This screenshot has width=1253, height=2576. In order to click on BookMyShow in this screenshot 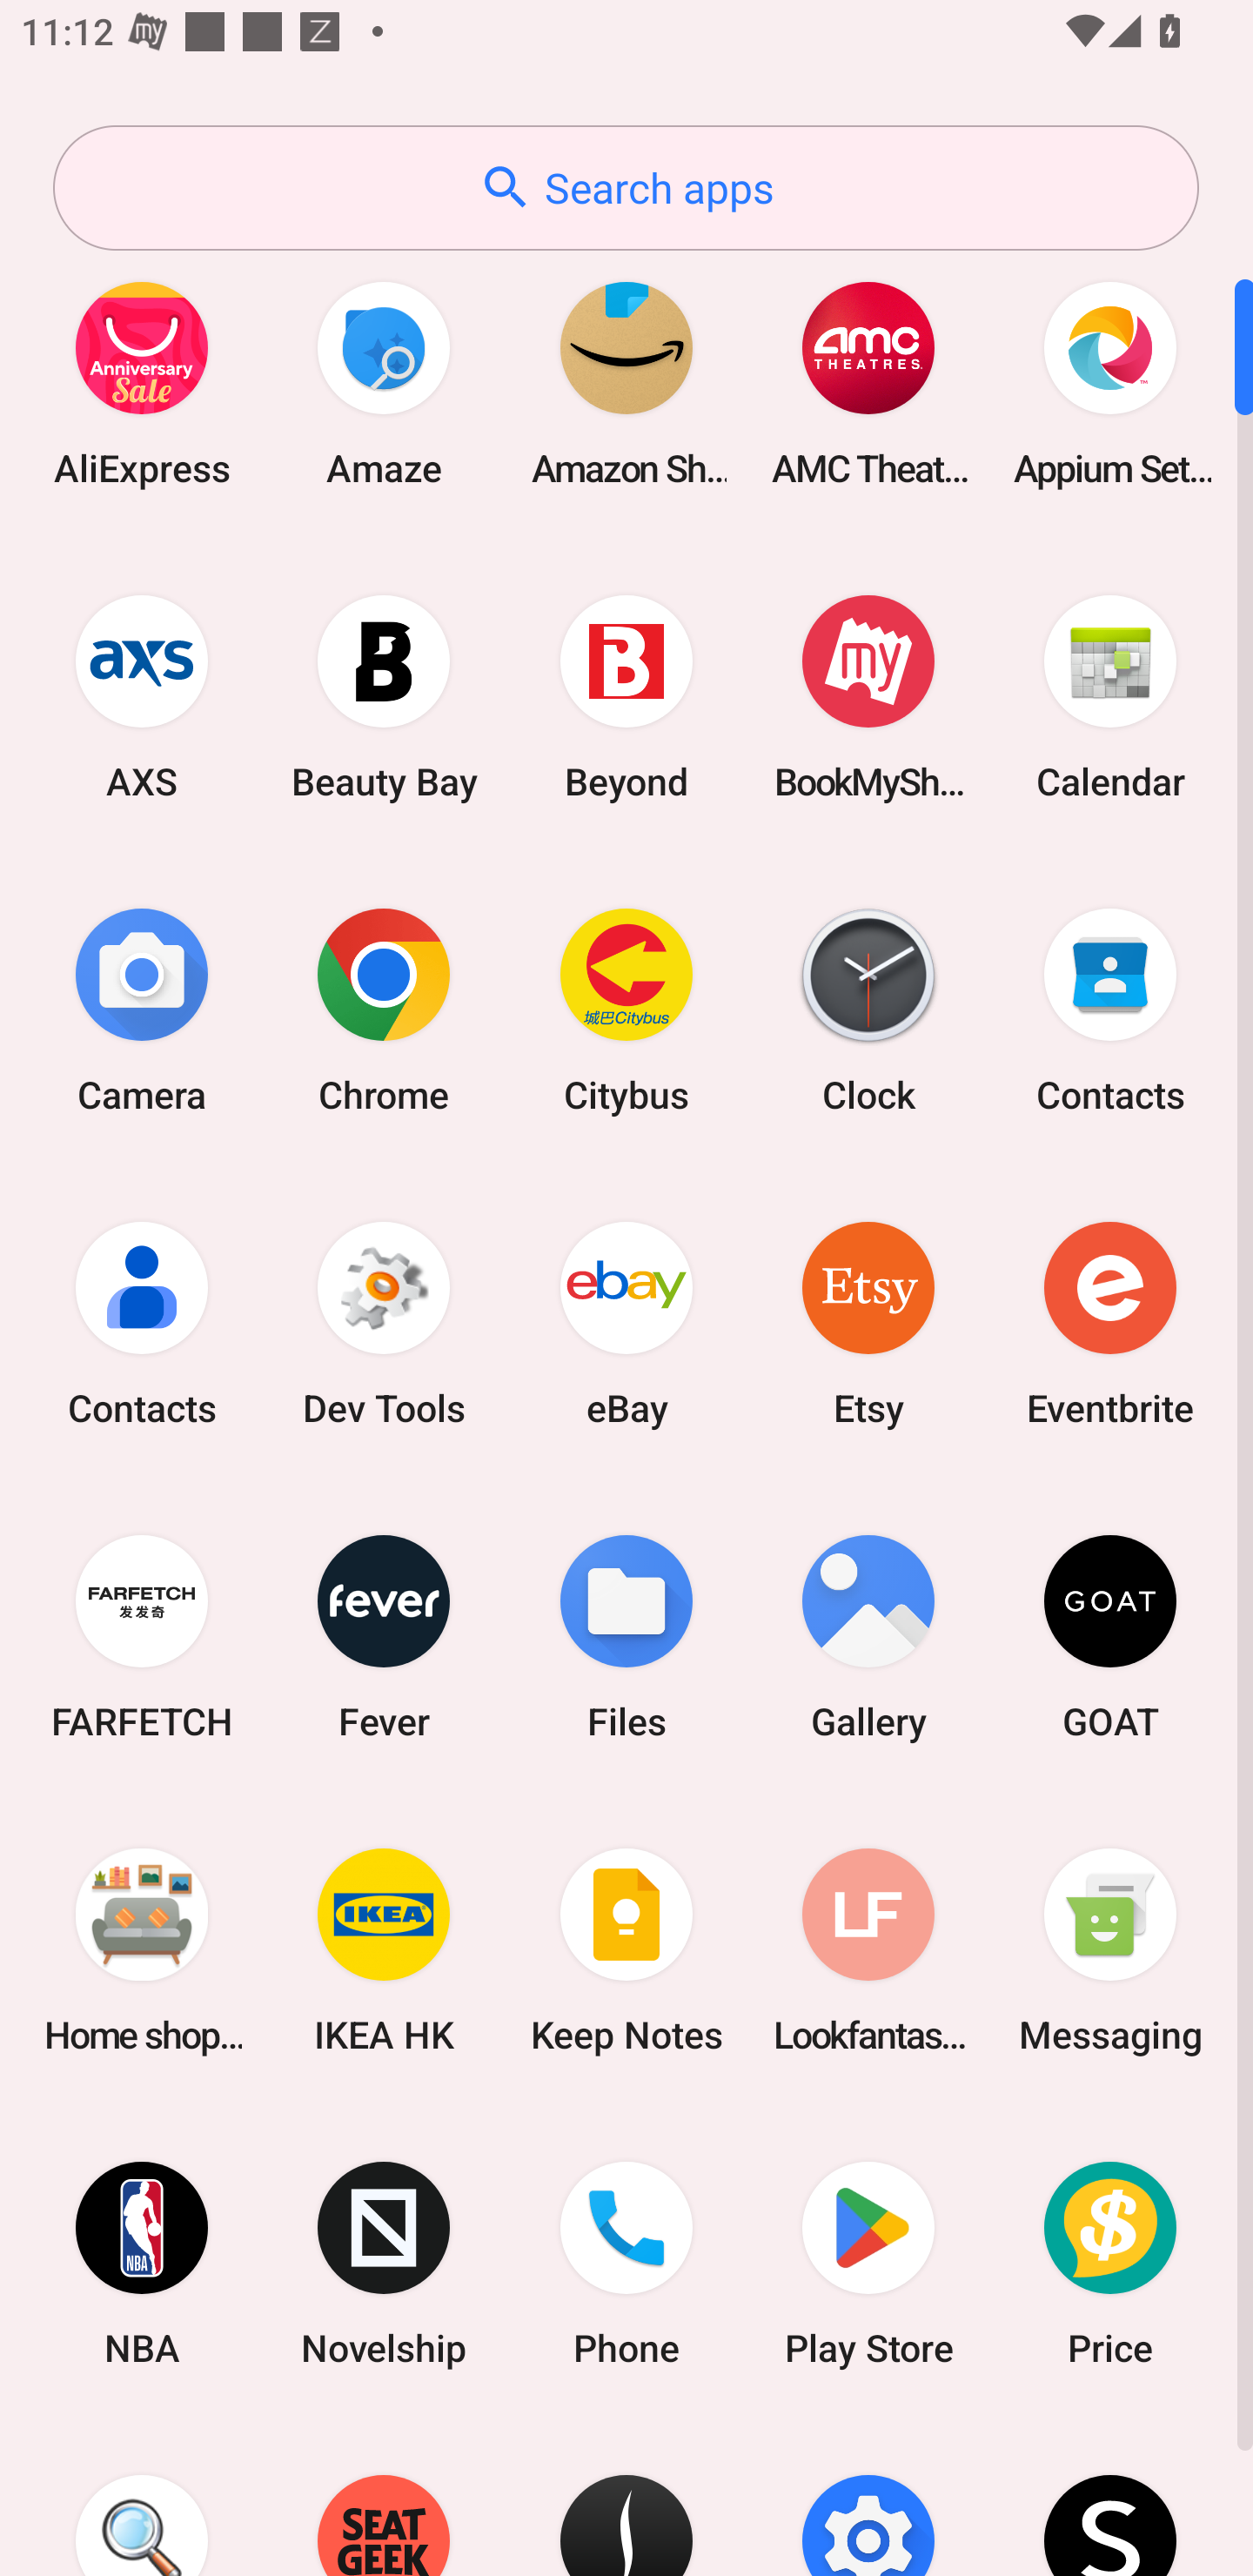, I will do `click(868, 696)`.